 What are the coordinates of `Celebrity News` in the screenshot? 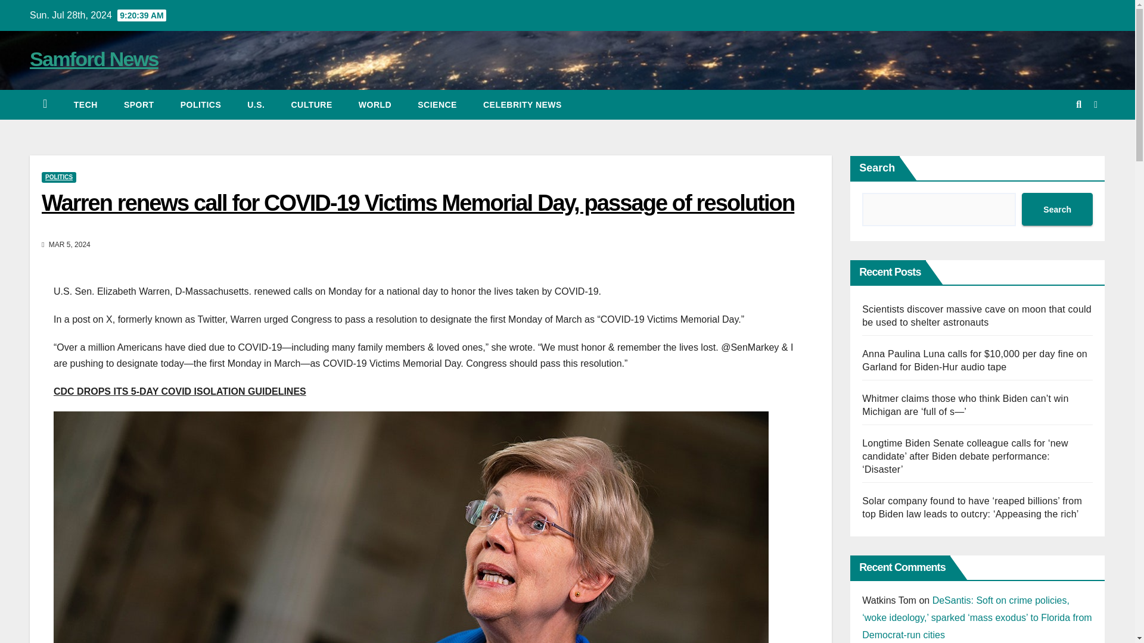 It's located at (523, 105).